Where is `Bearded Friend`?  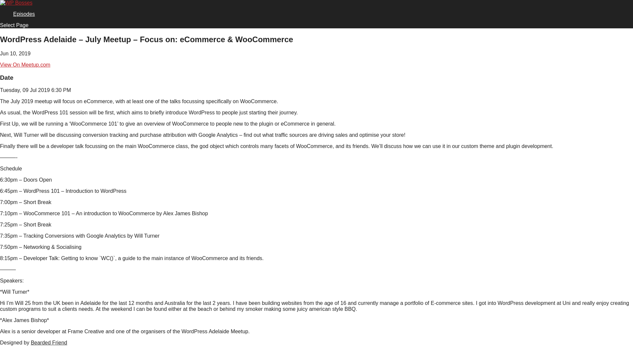 Bearded Friend is located at coordinates (49, 342).